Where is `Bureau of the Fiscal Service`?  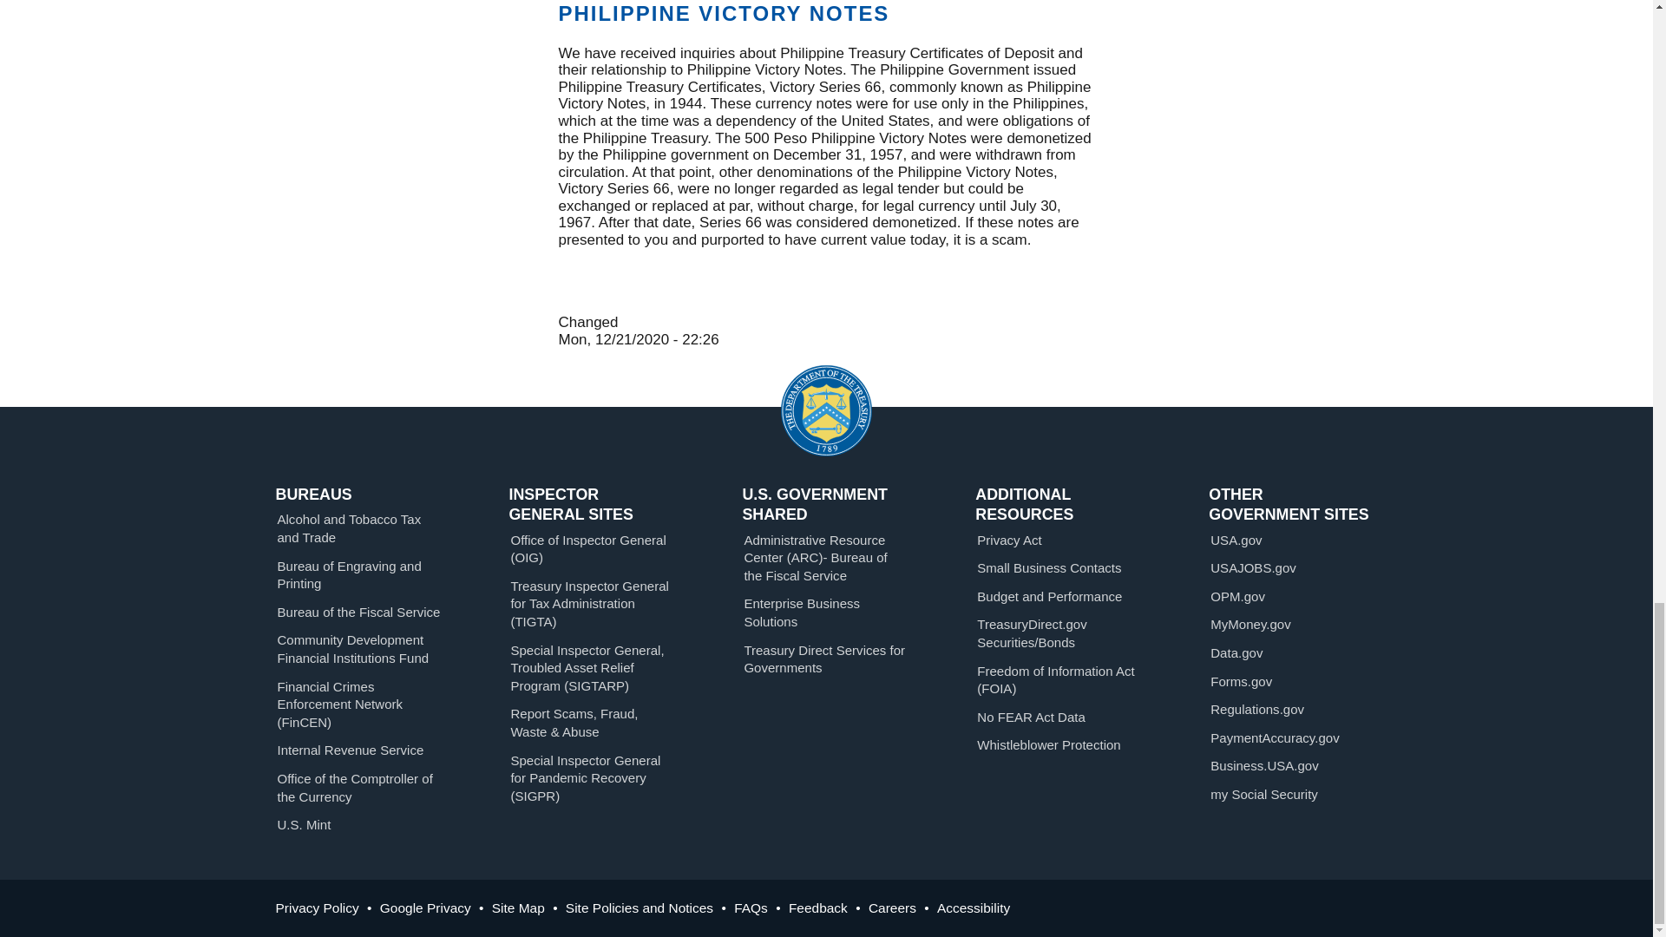 Bureau of the Fiscal Service is located at coordinates (359, 611).